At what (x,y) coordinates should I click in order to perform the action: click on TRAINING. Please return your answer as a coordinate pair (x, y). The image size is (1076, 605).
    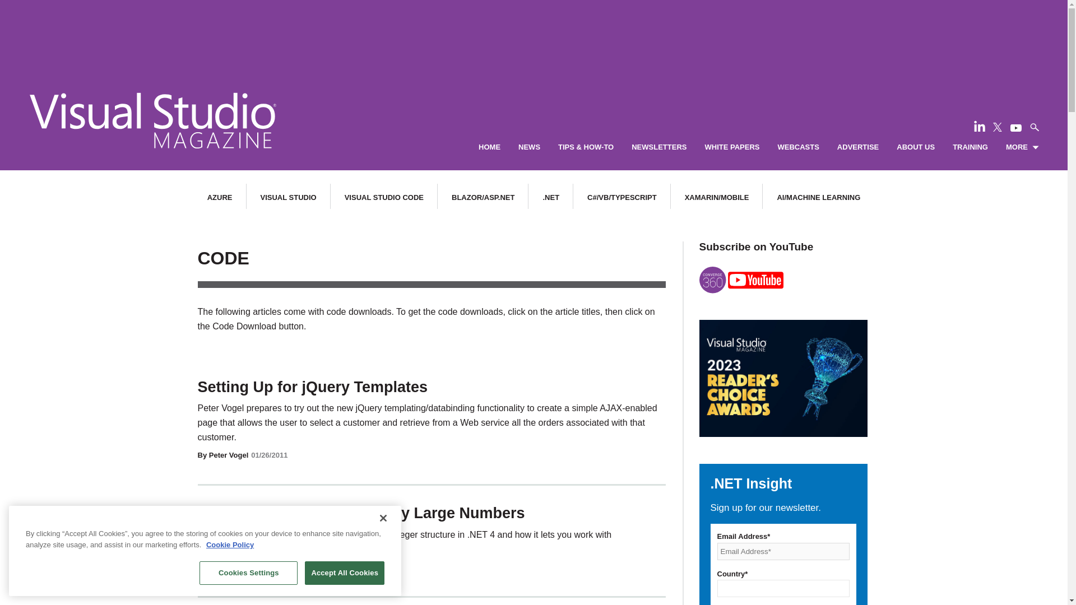
    Looking at the image, I should click on (970, 147).